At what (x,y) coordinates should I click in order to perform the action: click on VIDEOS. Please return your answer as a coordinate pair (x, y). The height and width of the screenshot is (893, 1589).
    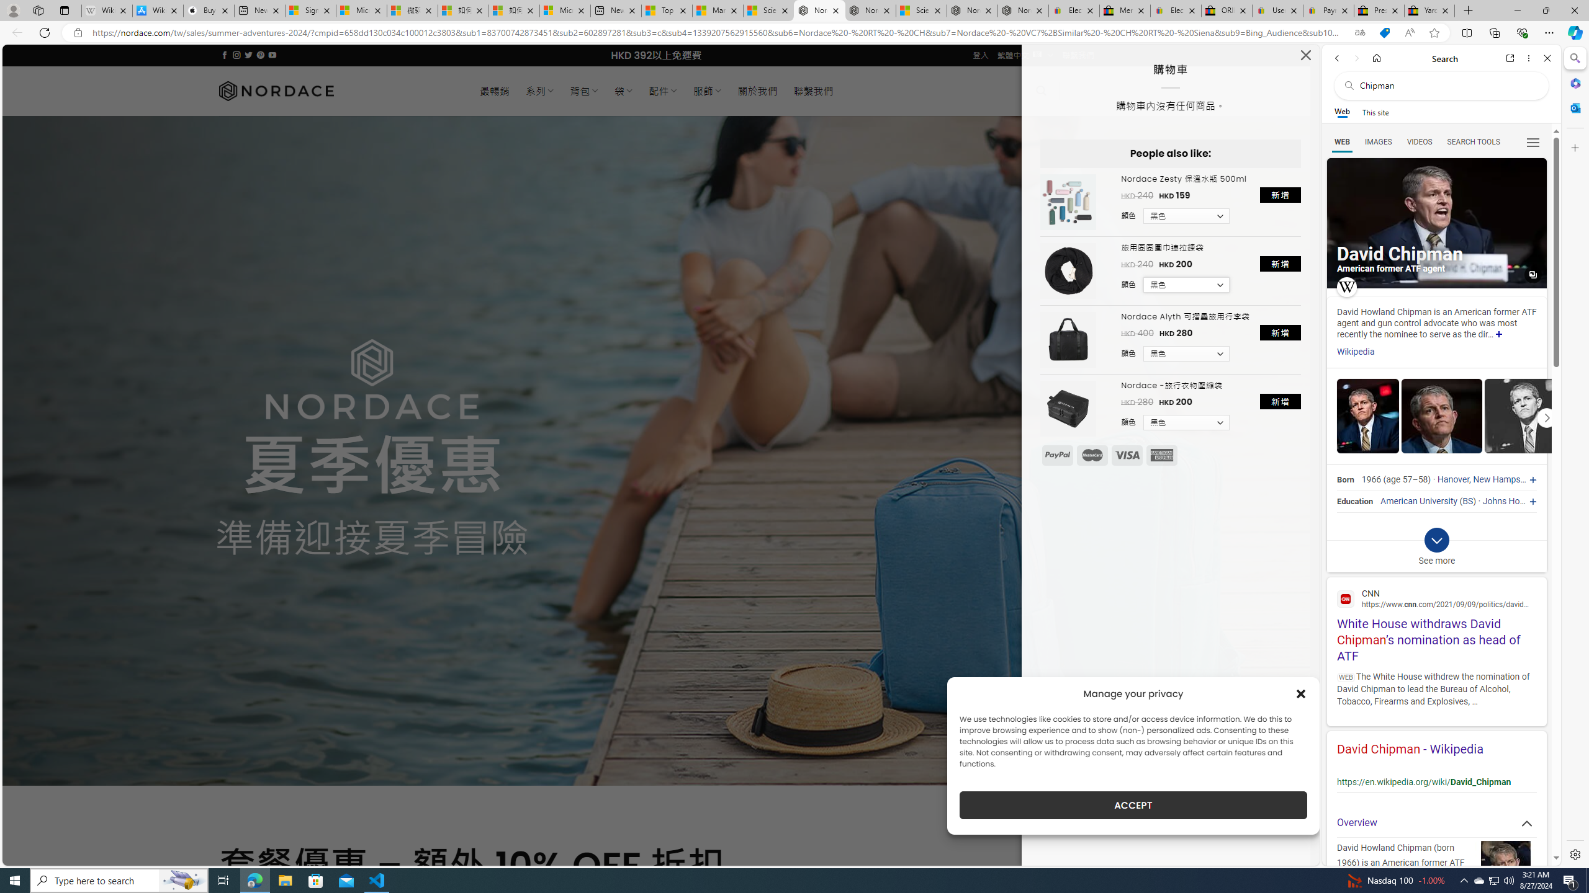
    Looking at the image, I should click on (1420, 142).